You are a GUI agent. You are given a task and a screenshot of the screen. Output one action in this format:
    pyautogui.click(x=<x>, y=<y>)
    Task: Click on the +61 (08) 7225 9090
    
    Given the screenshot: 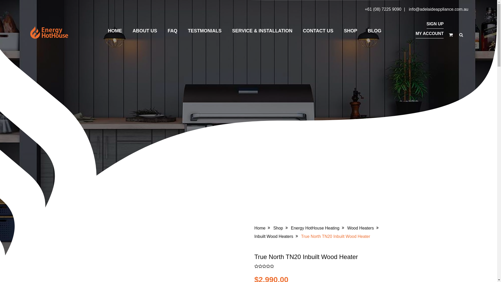 What is the action you would take?
    pyautogui.click(x=383, y=9)
    